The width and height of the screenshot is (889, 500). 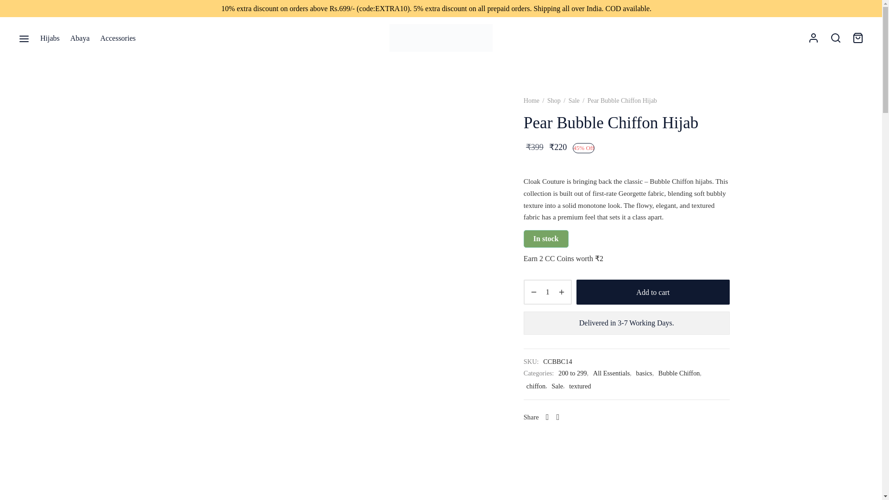 What do you see at coordinates (50, 38) in the screenshot?
I see `Hijabs` at bounding box center [50, 38].